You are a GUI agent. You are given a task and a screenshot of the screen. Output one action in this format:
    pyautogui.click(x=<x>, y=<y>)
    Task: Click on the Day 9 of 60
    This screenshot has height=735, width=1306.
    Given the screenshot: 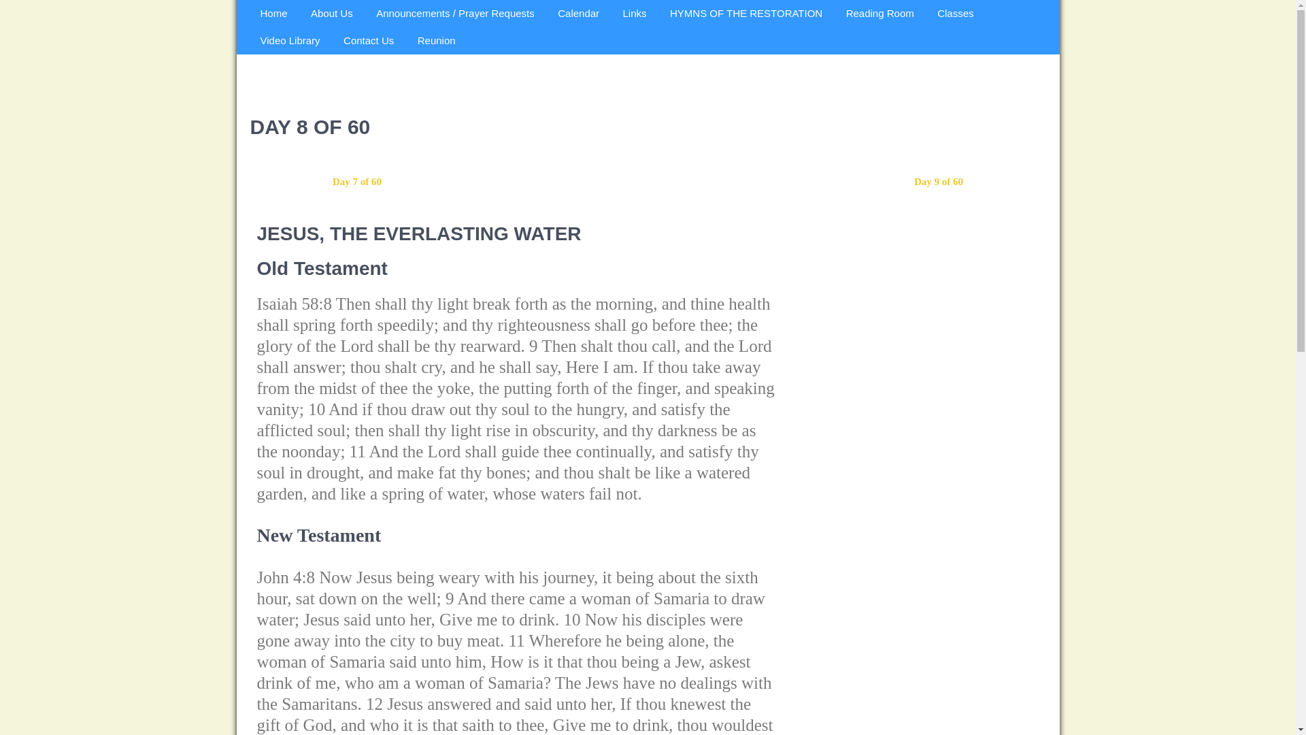 What is the action you would take?
    pyautogui.click(x=939, y=182)
    